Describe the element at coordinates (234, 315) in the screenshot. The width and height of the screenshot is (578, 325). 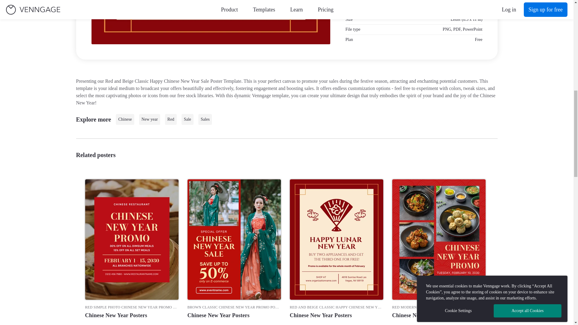
I see `Chinese New Year Posters` at that location.